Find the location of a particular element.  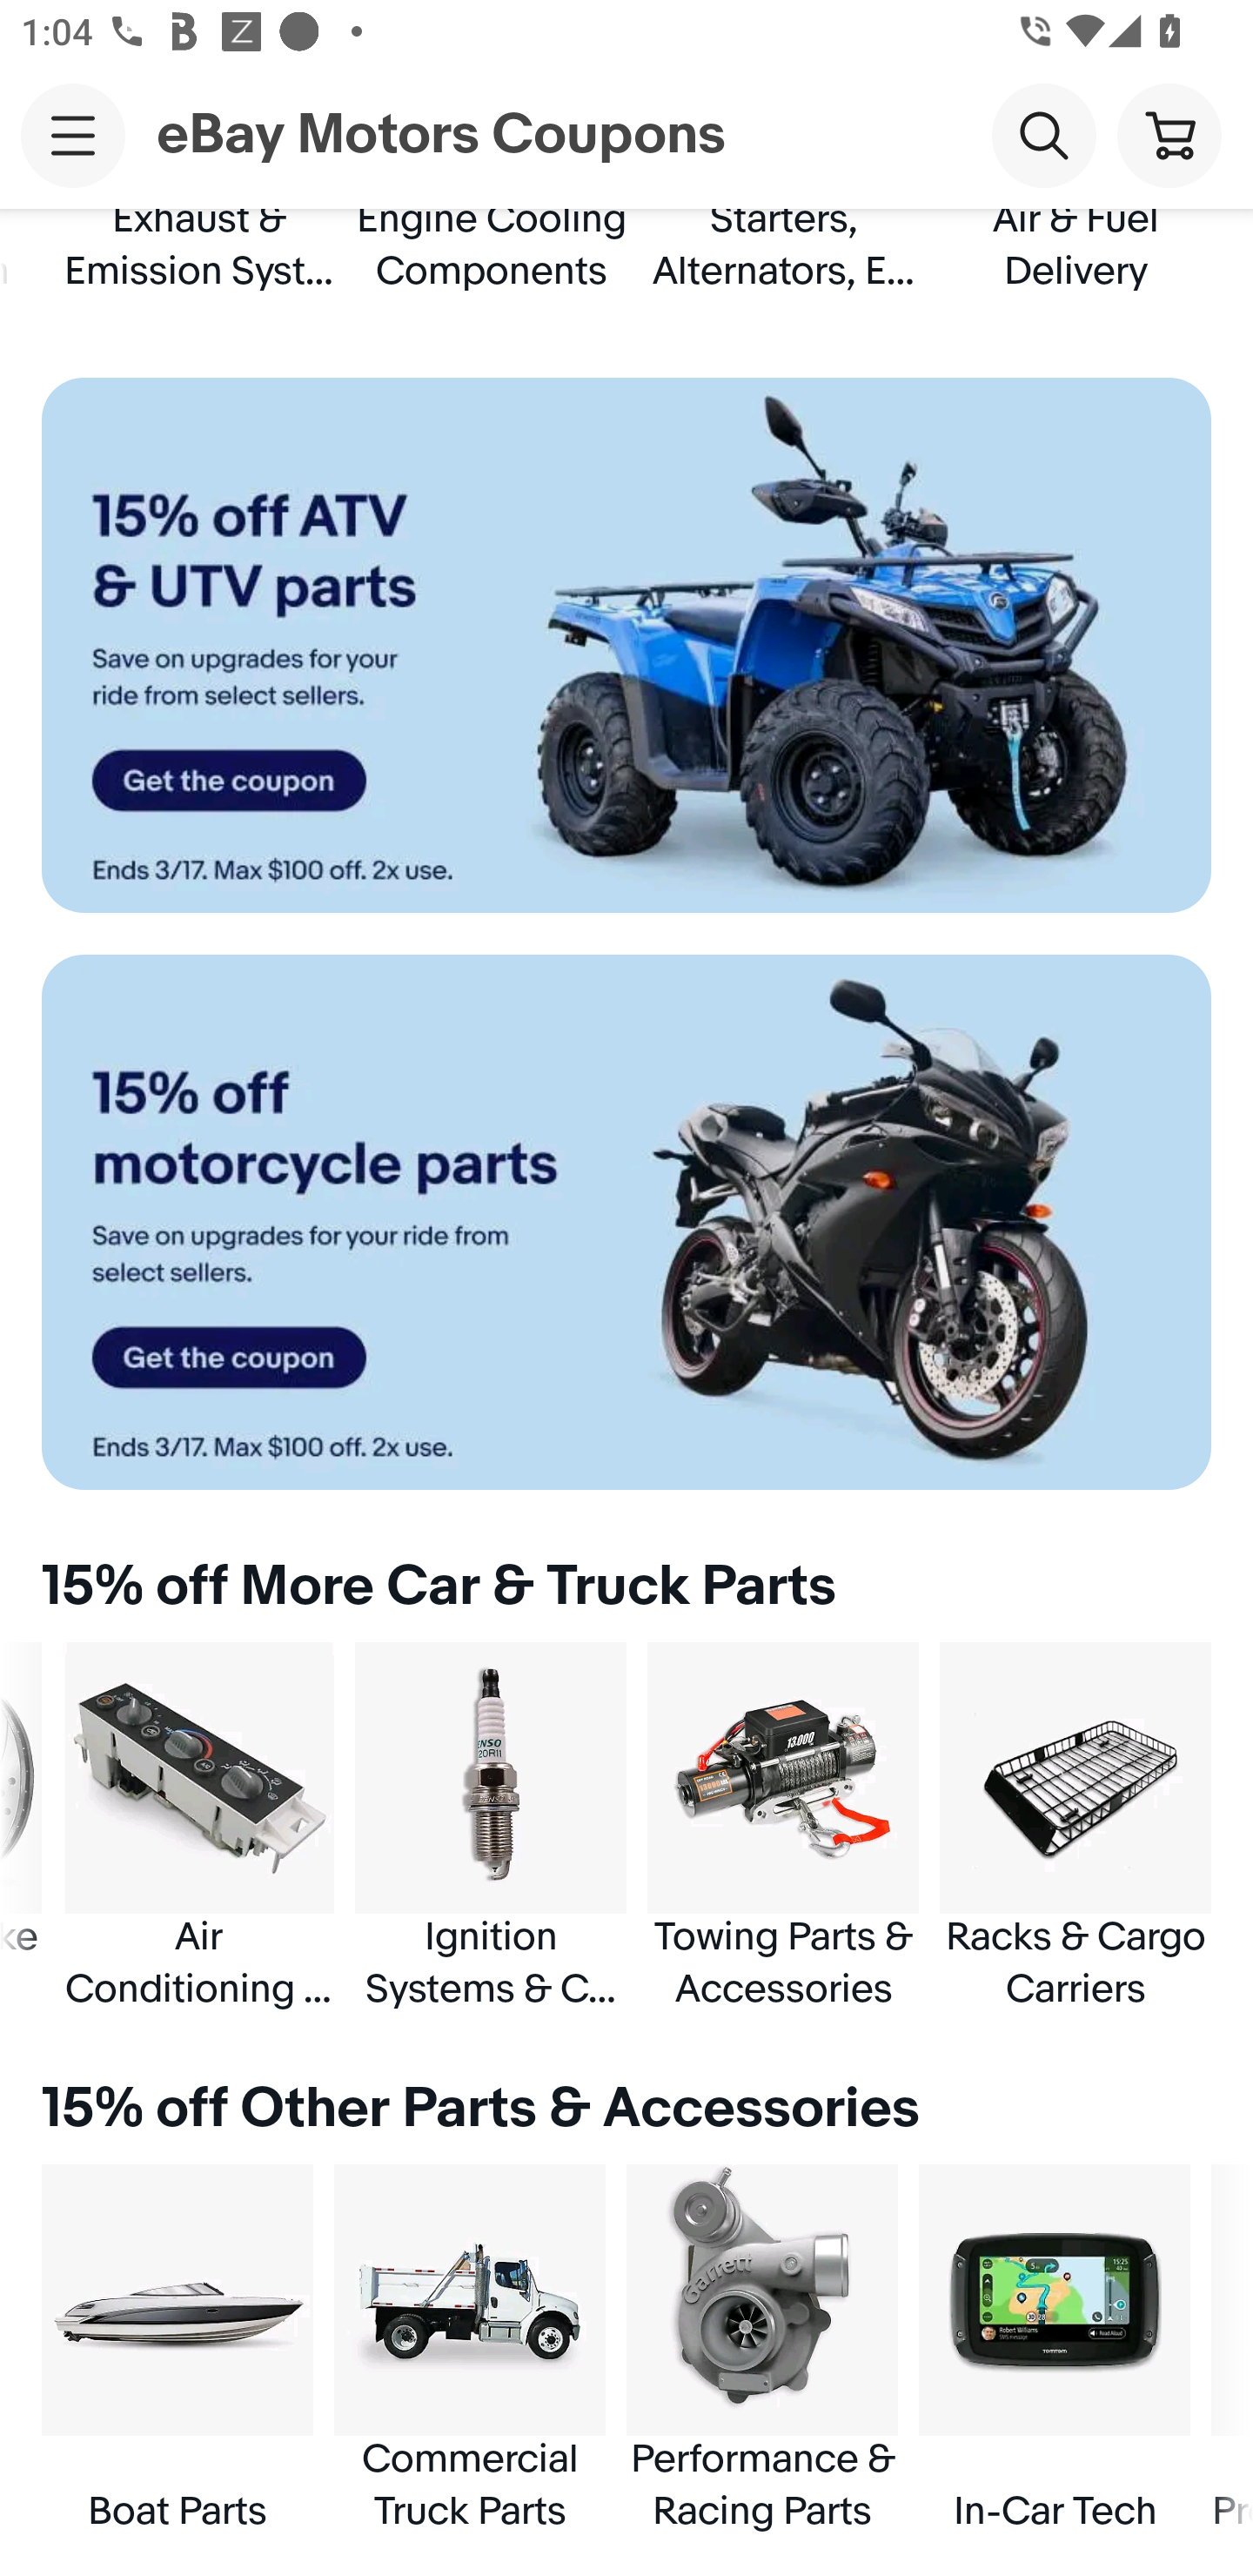

Boat Parts is located at coordinates (178, 2349).